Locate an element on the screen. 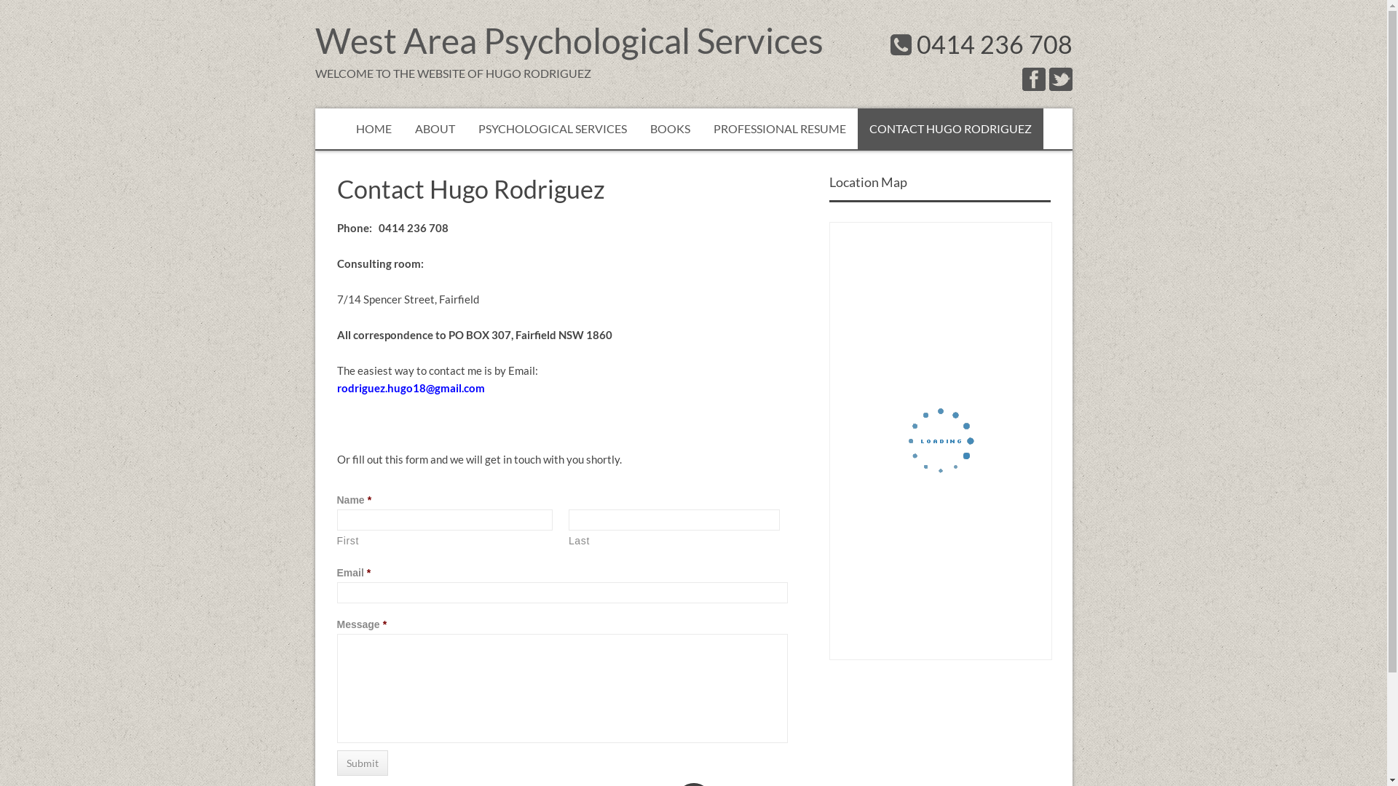 The height and width of the screenshot is (786, 1398). BOOKS is located at coordinates (670, 128).